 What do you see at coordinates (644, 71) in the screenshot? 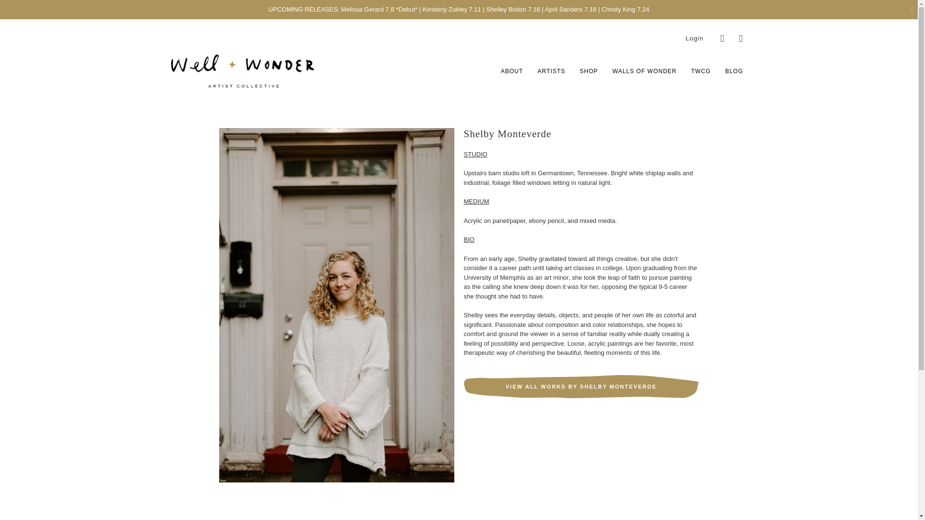
I see `WALLS OF WONDER` at bounding box center [644, 71].